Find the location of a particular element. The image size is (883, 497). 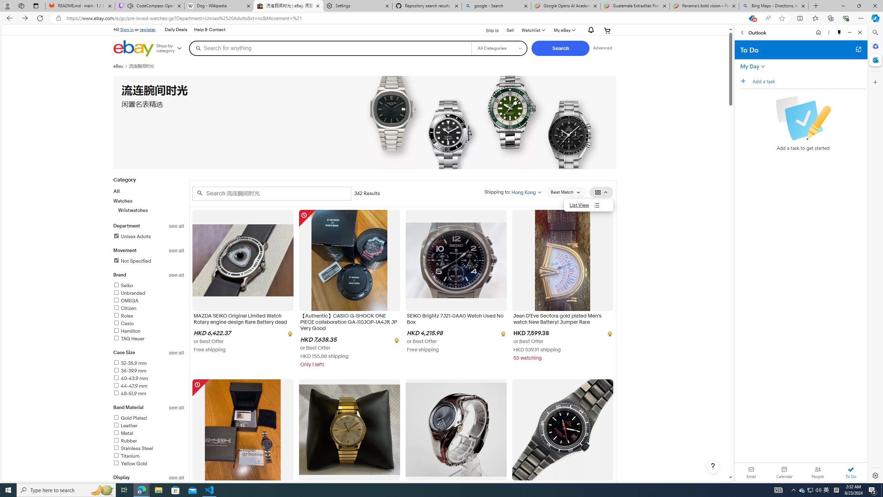

Hamilton is located at coordinates (127, 331).